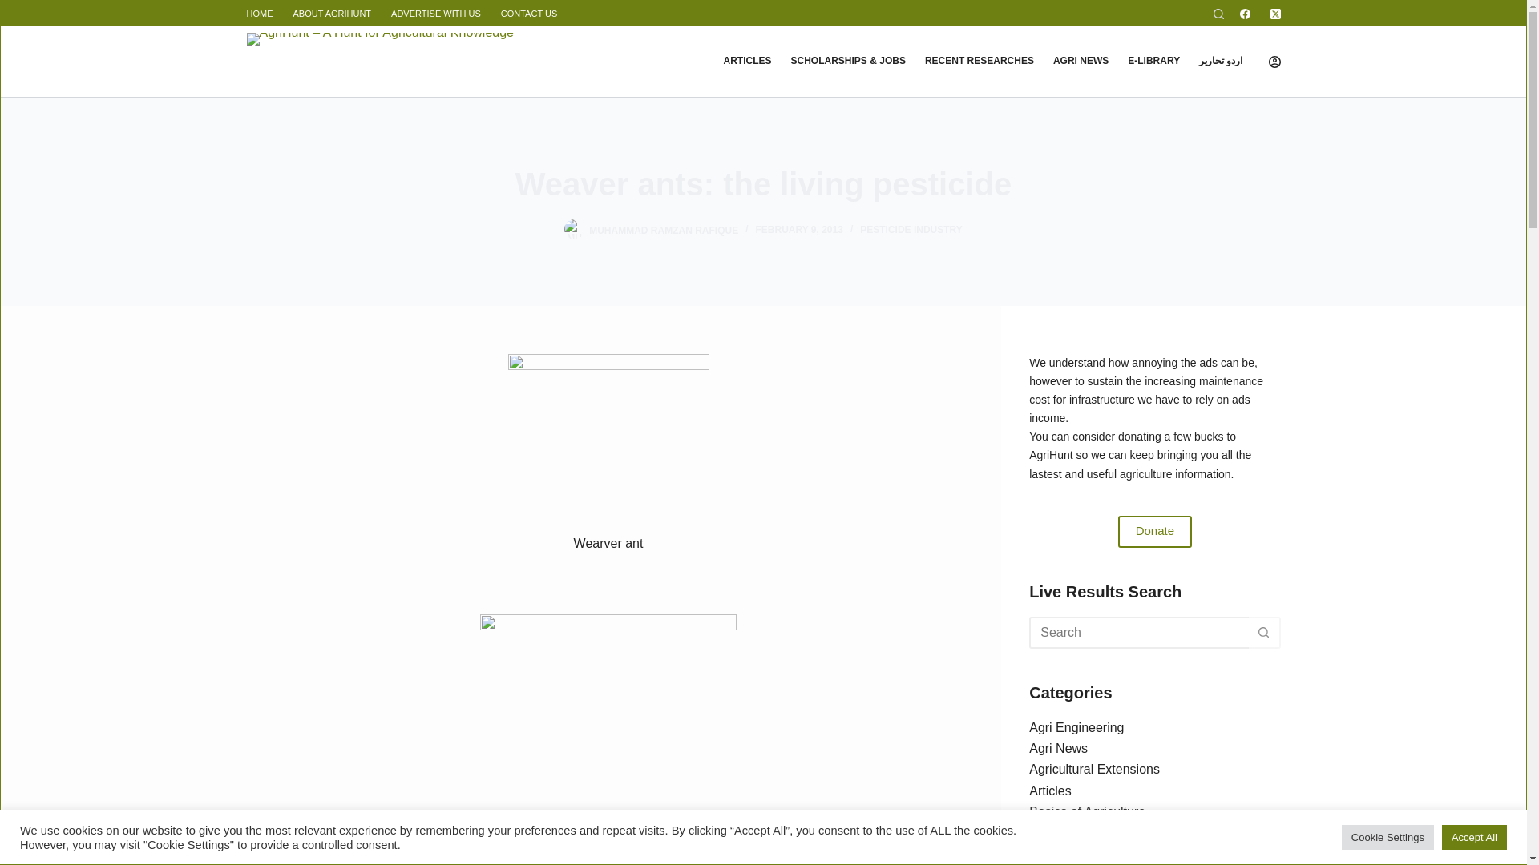 This screenshot has height=865, width=1539. Describe the element at coordinates (1154, 61) in the screenshot. I see `E-LIBRARY` at that location.